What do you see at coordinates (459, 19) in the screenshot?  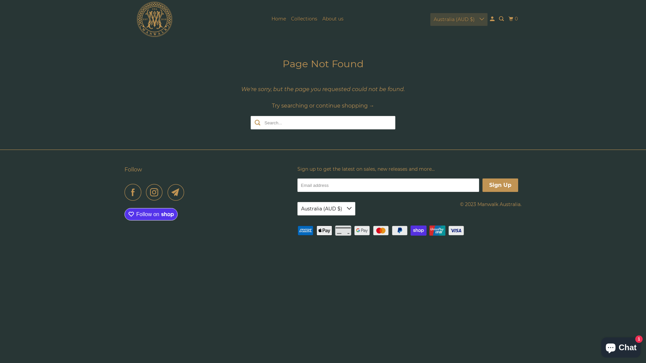 I see `Australia (AUD $)` at bounding box center [459, 19].